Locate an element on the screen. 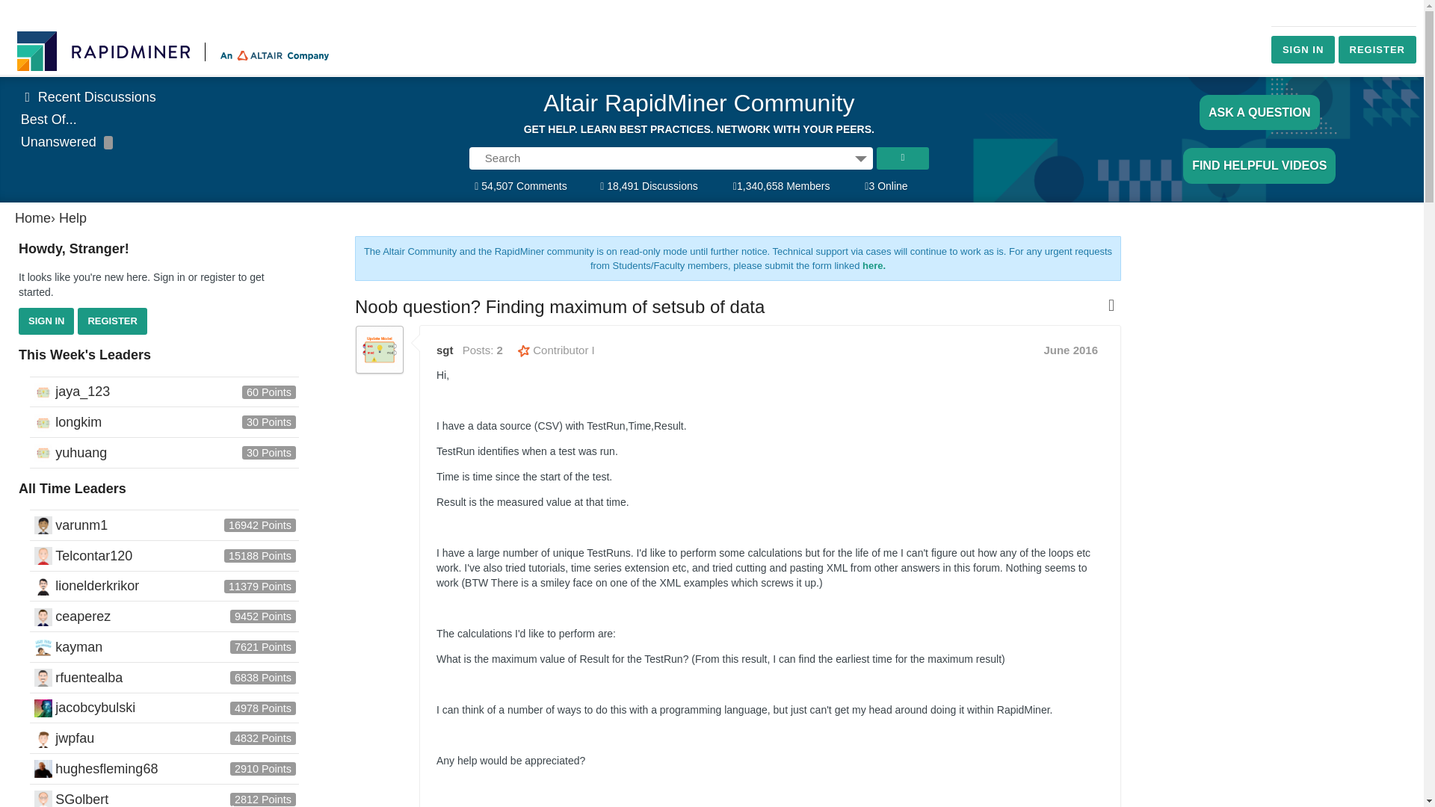 Image resolution: width=1435 pixels, height=807 pixels. June 3, 2016 12:45AM is located at coordinates (1070, 350).